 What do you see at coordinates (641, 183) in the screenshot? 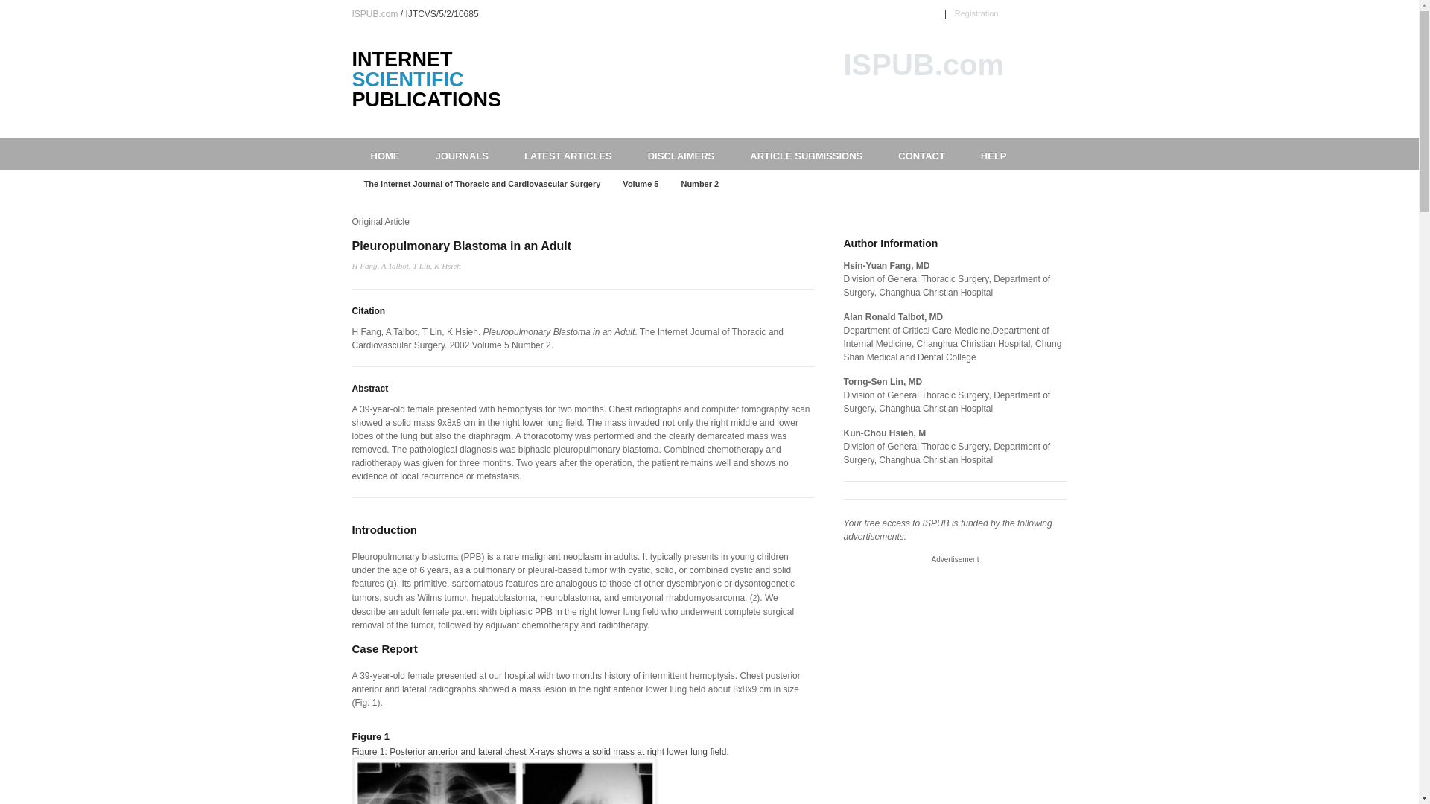
I see `Volume 5` at bounding box center [641, 183].